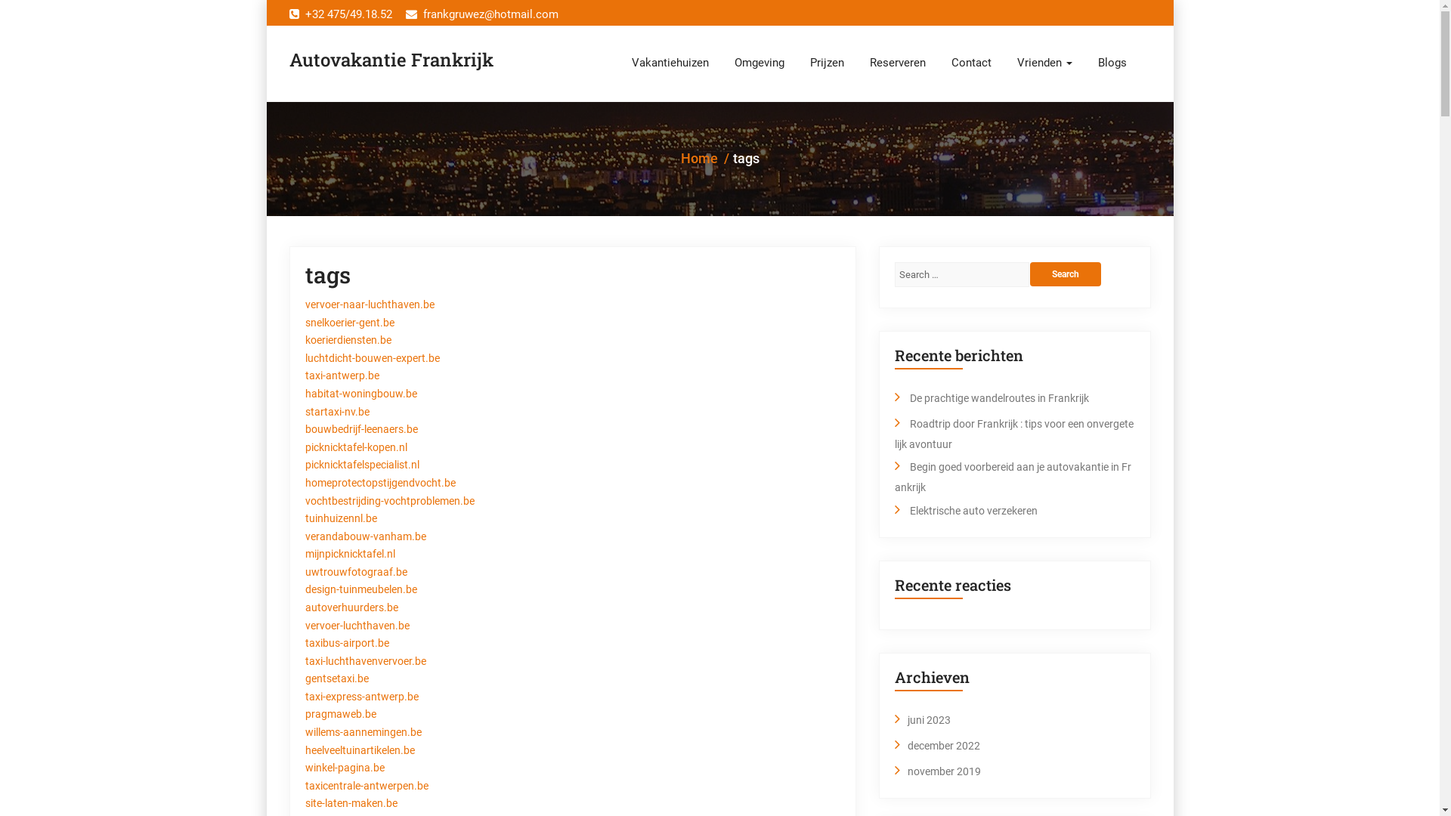  What do you see at coordinates (337, 413) in the screenshot?
I see `startaxi-nv.be` at bounding box center [337, 413].